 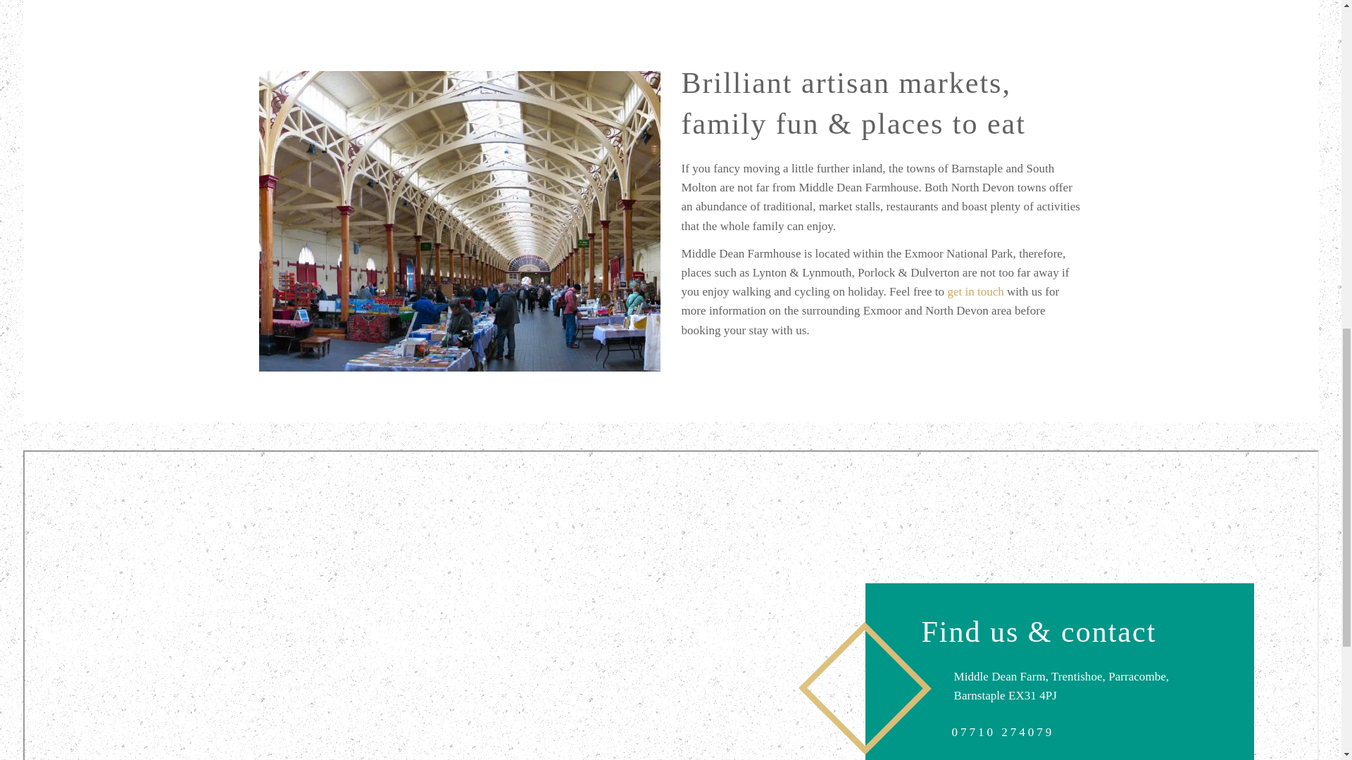 What do you see at coordinates (975, 291) in the screenshot?
I see `get in touch` at bounding box center [975, 291].